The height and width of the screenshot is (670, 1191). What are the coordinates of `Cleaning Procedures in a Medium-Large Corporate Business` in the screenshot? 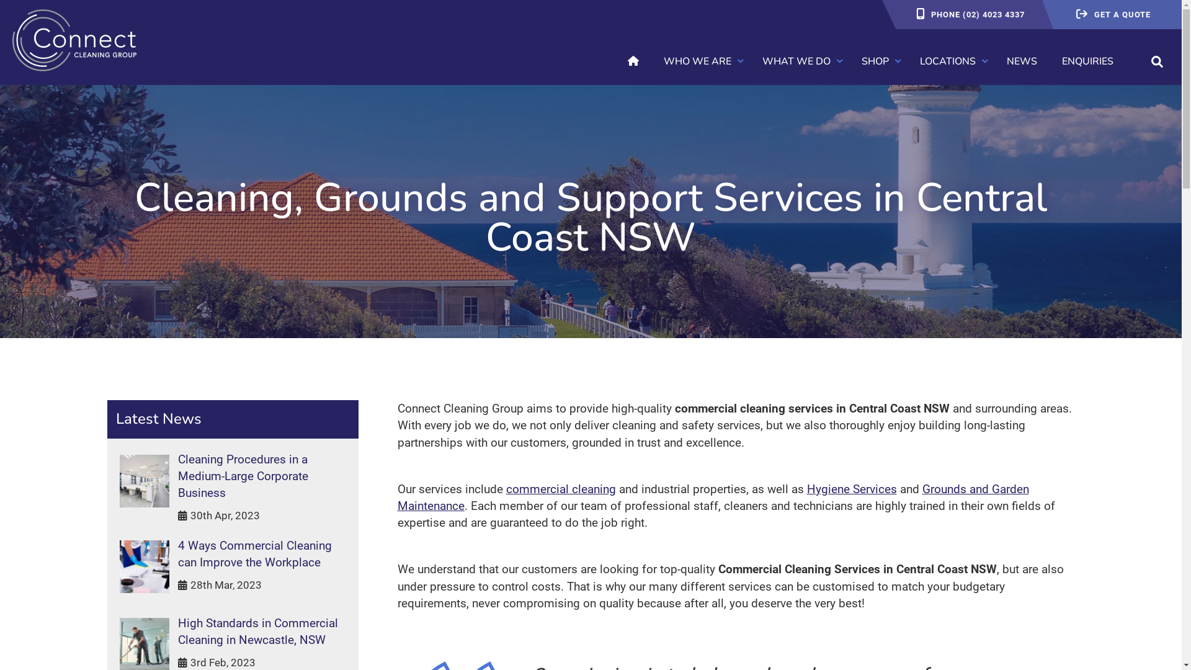 It's located at (233, 476).